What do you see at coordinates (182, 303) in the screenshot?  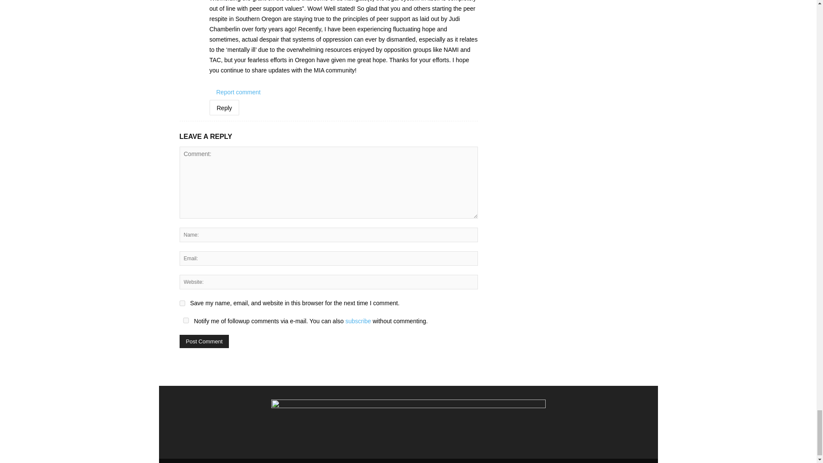 I see `yes` at bounding box center [182, 303].